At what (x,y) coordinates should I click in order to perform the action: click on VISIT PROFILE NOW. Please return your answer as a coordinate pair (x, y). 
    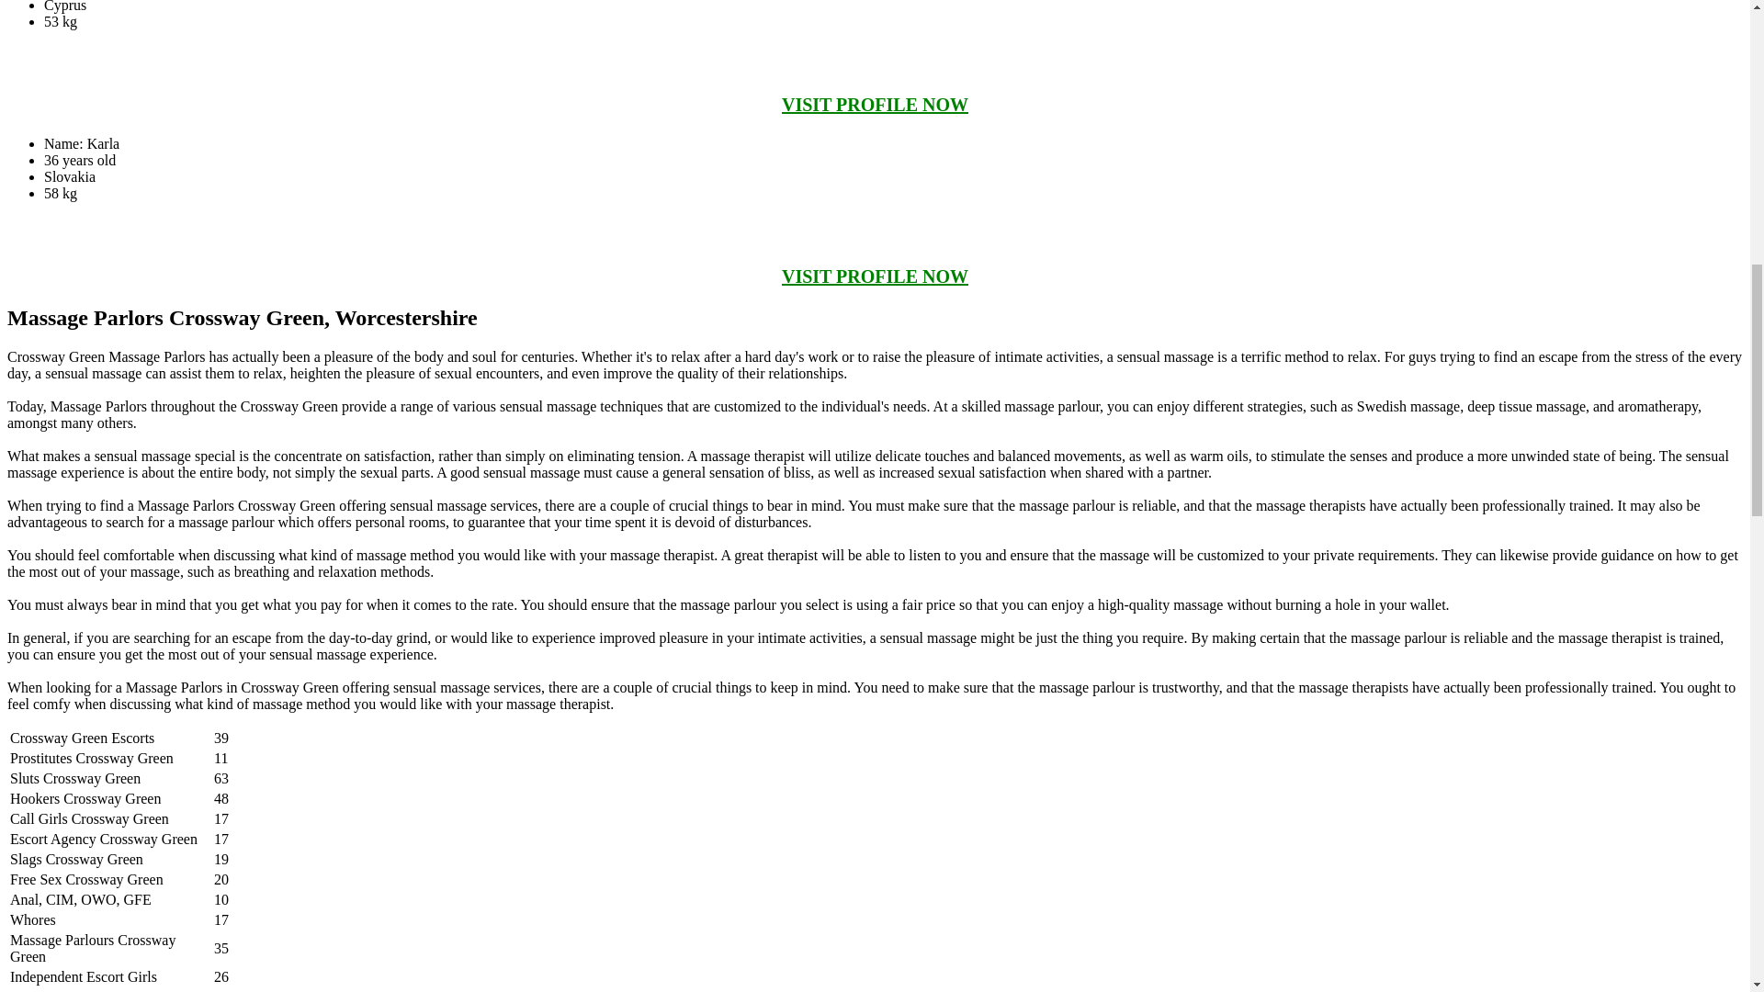
    Looking at the image, I should click on (875, 276).